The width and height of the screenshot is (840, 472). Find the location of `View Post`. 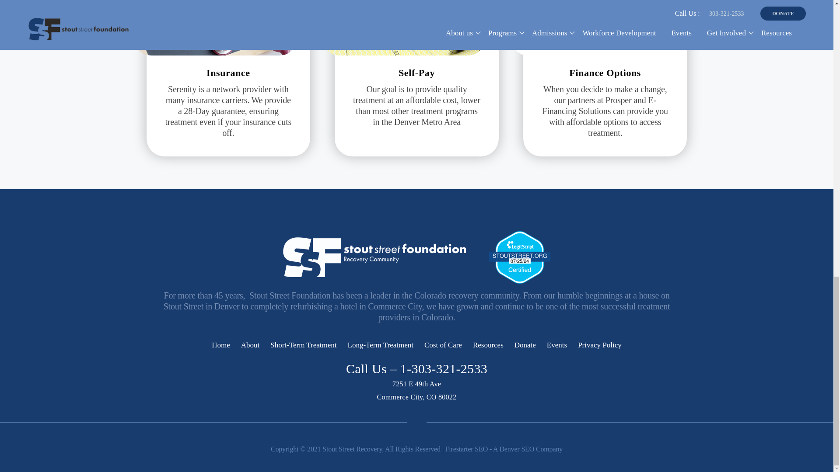

View Post is located at coordinates (605, 111).